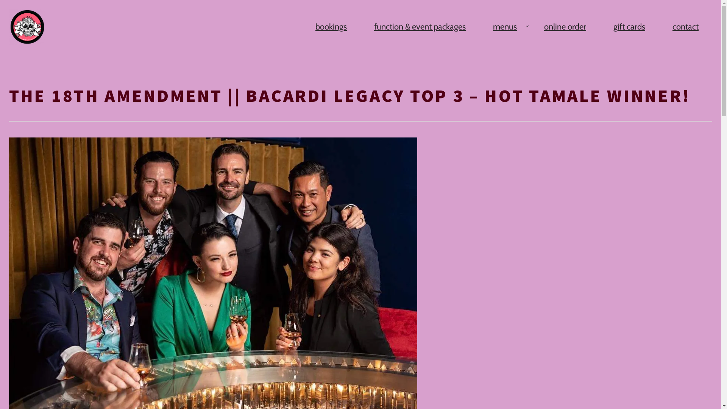  Describe the element at coordinates (629, 27) in the screenshot. I see `gift cards` at that location.